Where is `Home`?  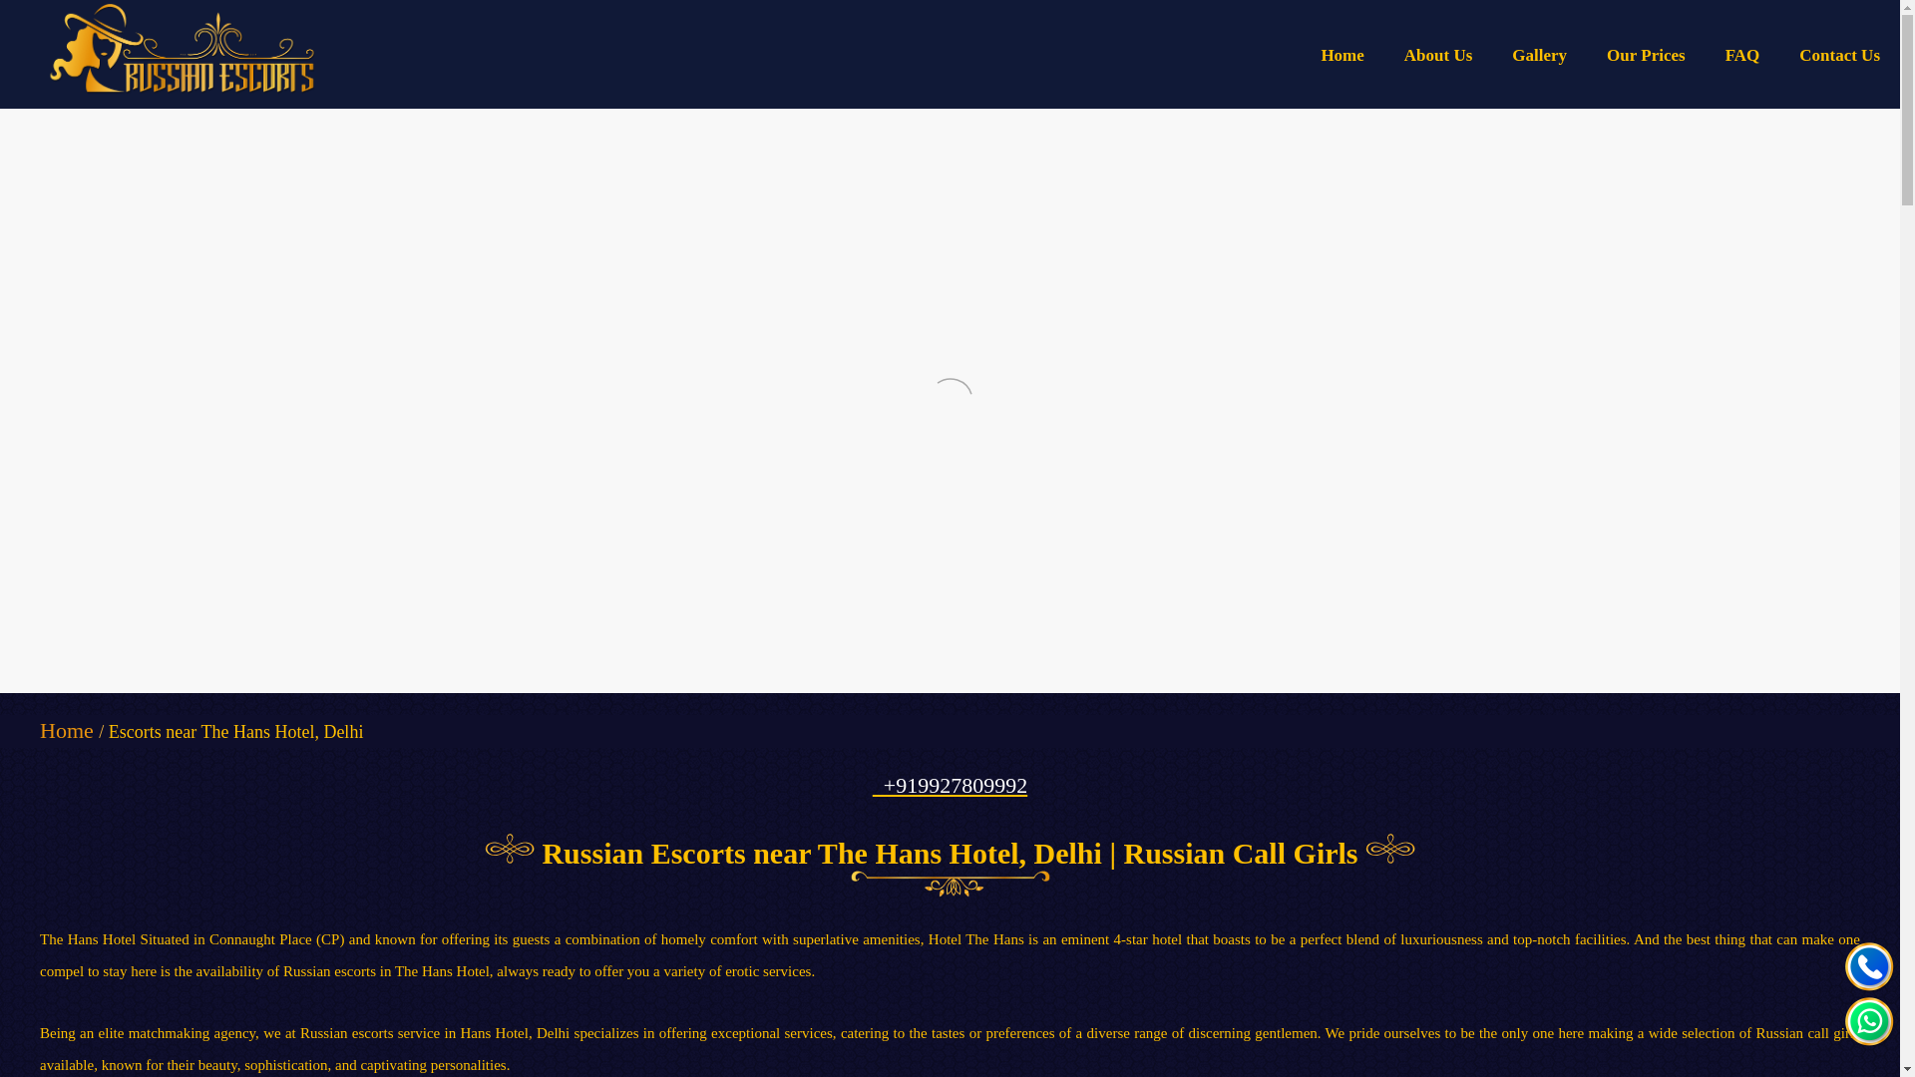 Home is located at coordinates (1340, 56).